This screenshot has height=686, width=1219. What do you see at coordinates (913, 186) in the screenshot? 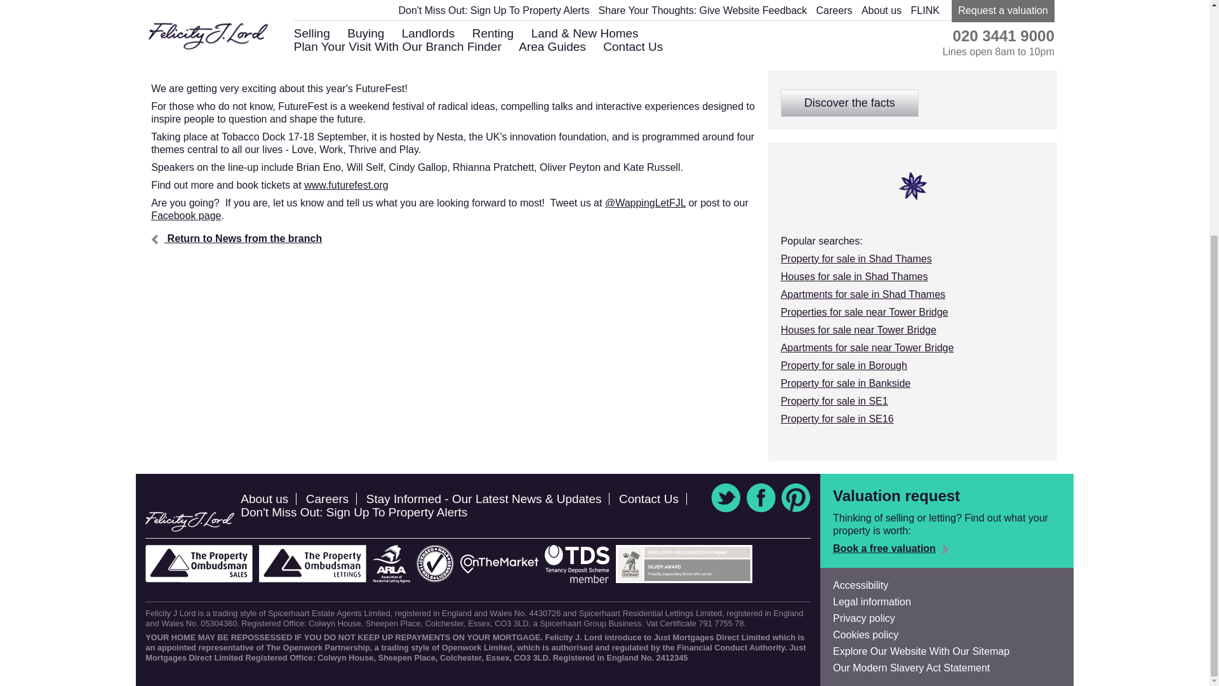
I see `FJL icons` at bounding box center [913, 186].